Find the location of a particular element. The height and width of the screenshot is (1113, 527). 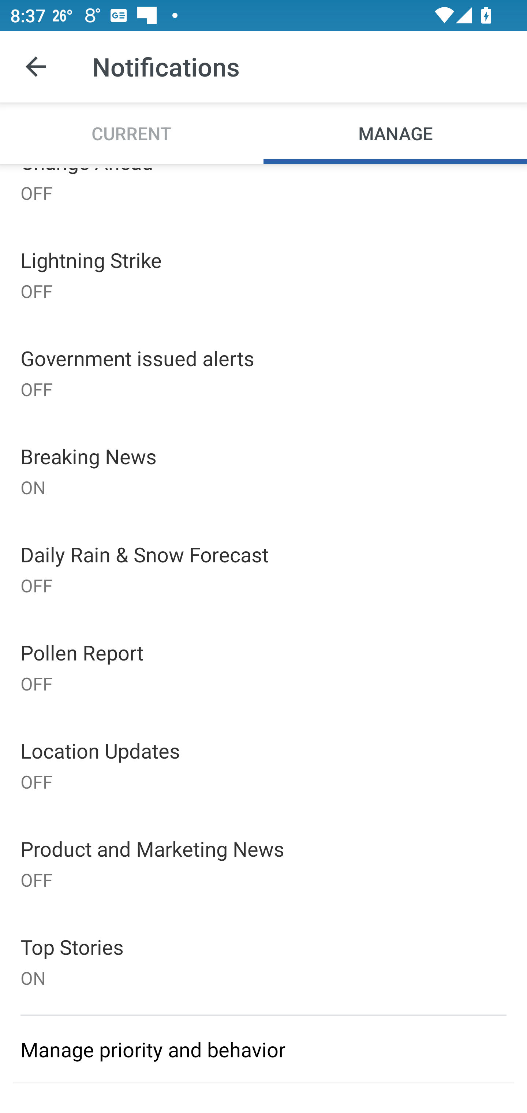

Location Updates OFF is located at coordinates (263, 765).